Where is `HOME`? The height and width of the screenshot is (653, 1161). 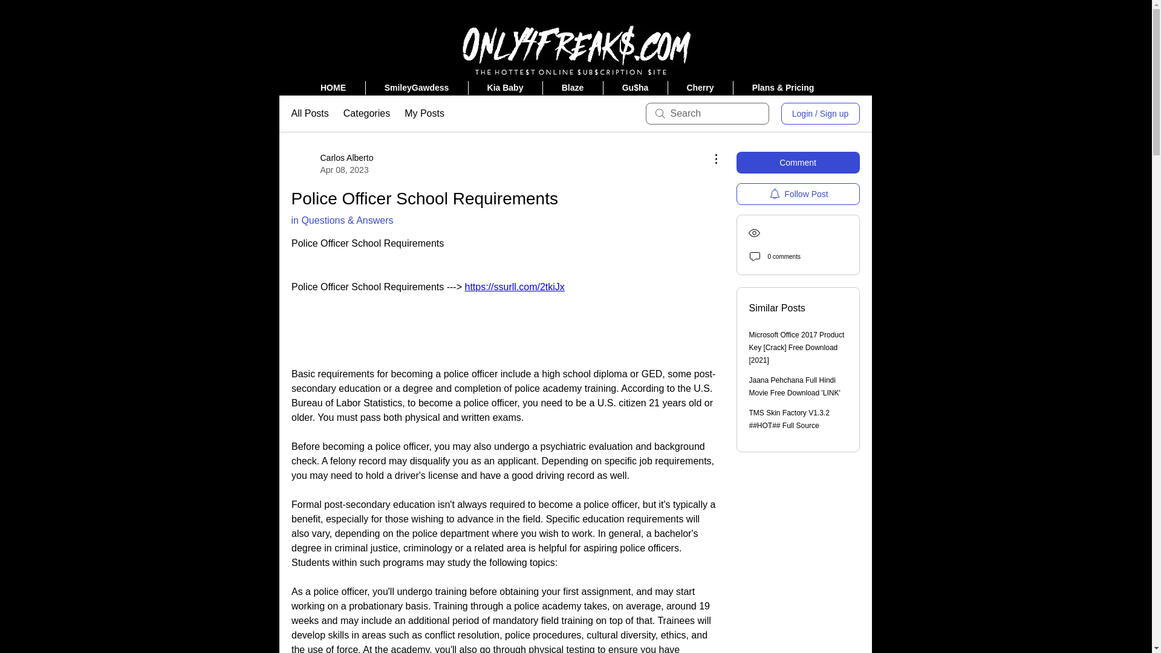
HOME is located at coordinates (333, 87).